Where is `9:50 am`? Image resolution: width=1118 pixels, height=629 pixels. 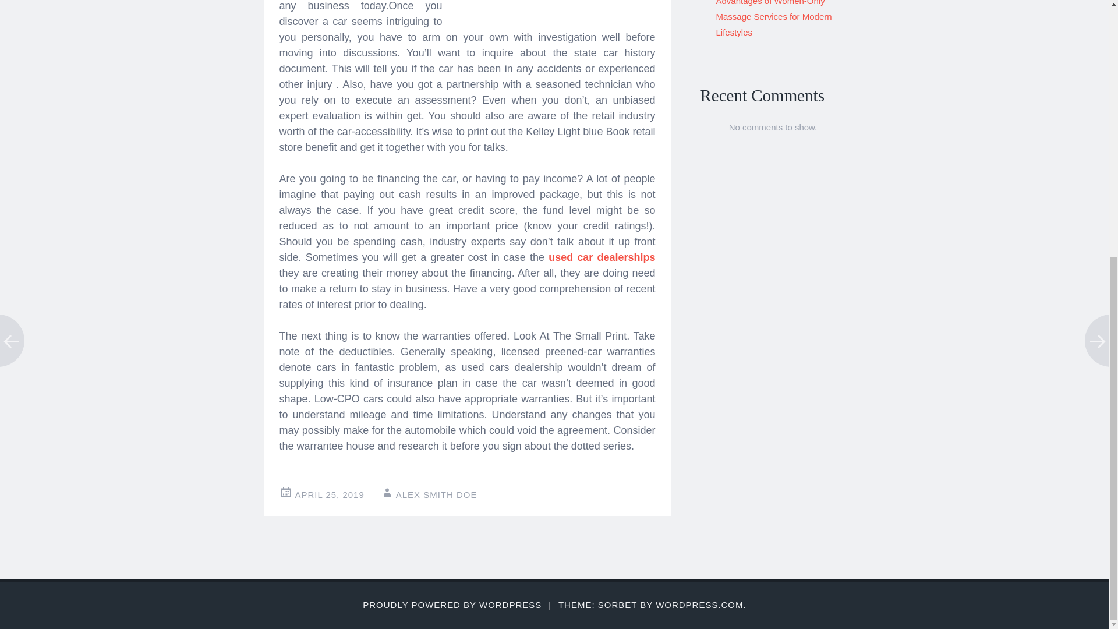
9:50 am is located at coordinates (330, 494).